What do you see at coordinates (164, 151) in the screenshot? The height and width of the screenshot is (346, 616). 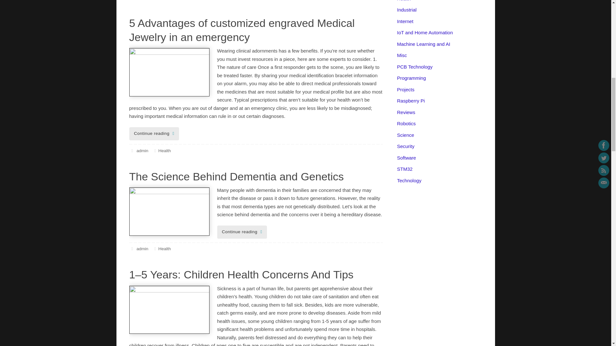 I see `Health` at bounding box center [164, 151].